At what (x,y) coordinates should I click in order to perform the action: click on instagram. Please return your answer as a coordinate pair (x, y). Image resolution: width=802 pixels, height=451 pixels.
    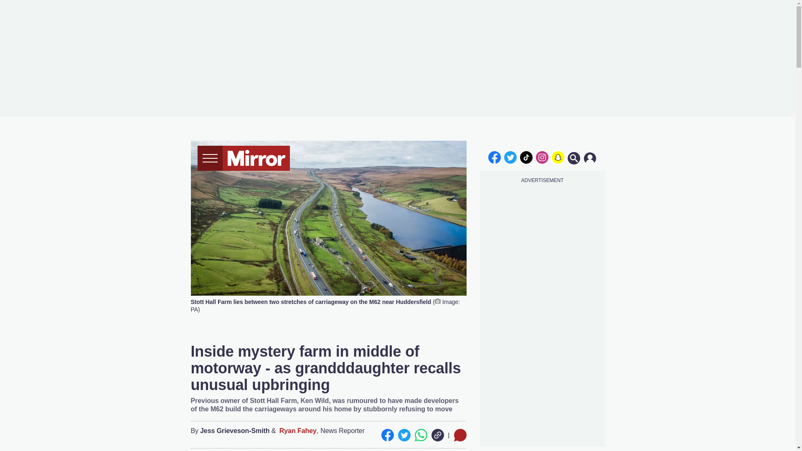
    Looking at the image, I should click on (542, 157).